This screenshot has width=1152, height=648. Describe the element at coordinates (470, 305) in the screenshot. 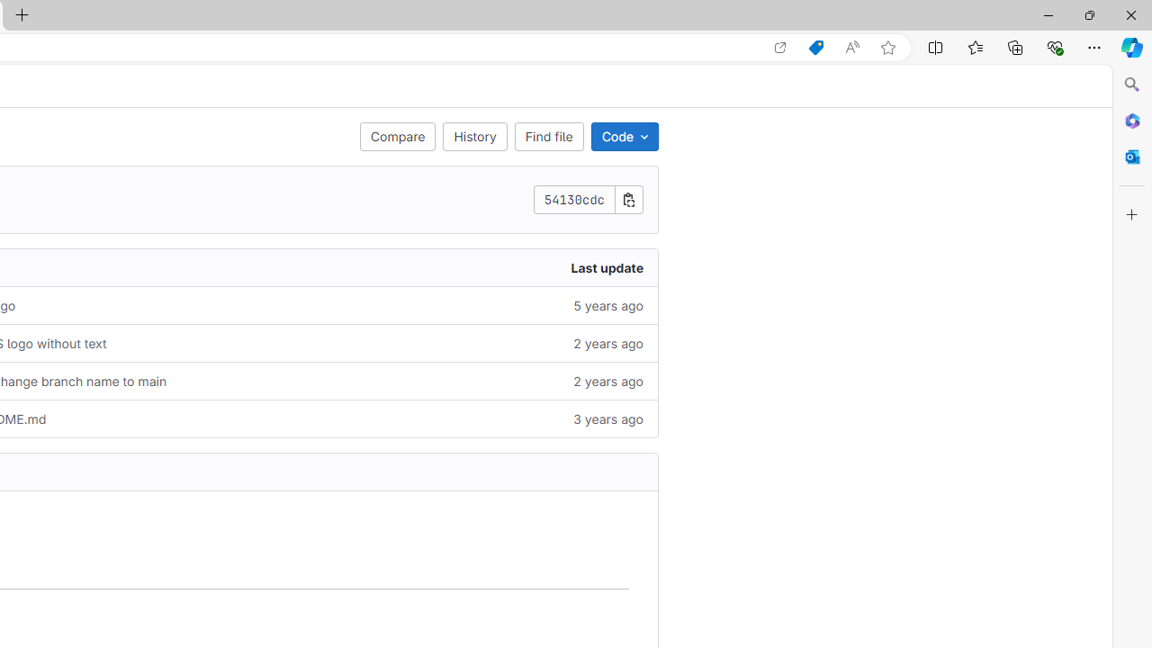

I see `5 years ago` at that location.